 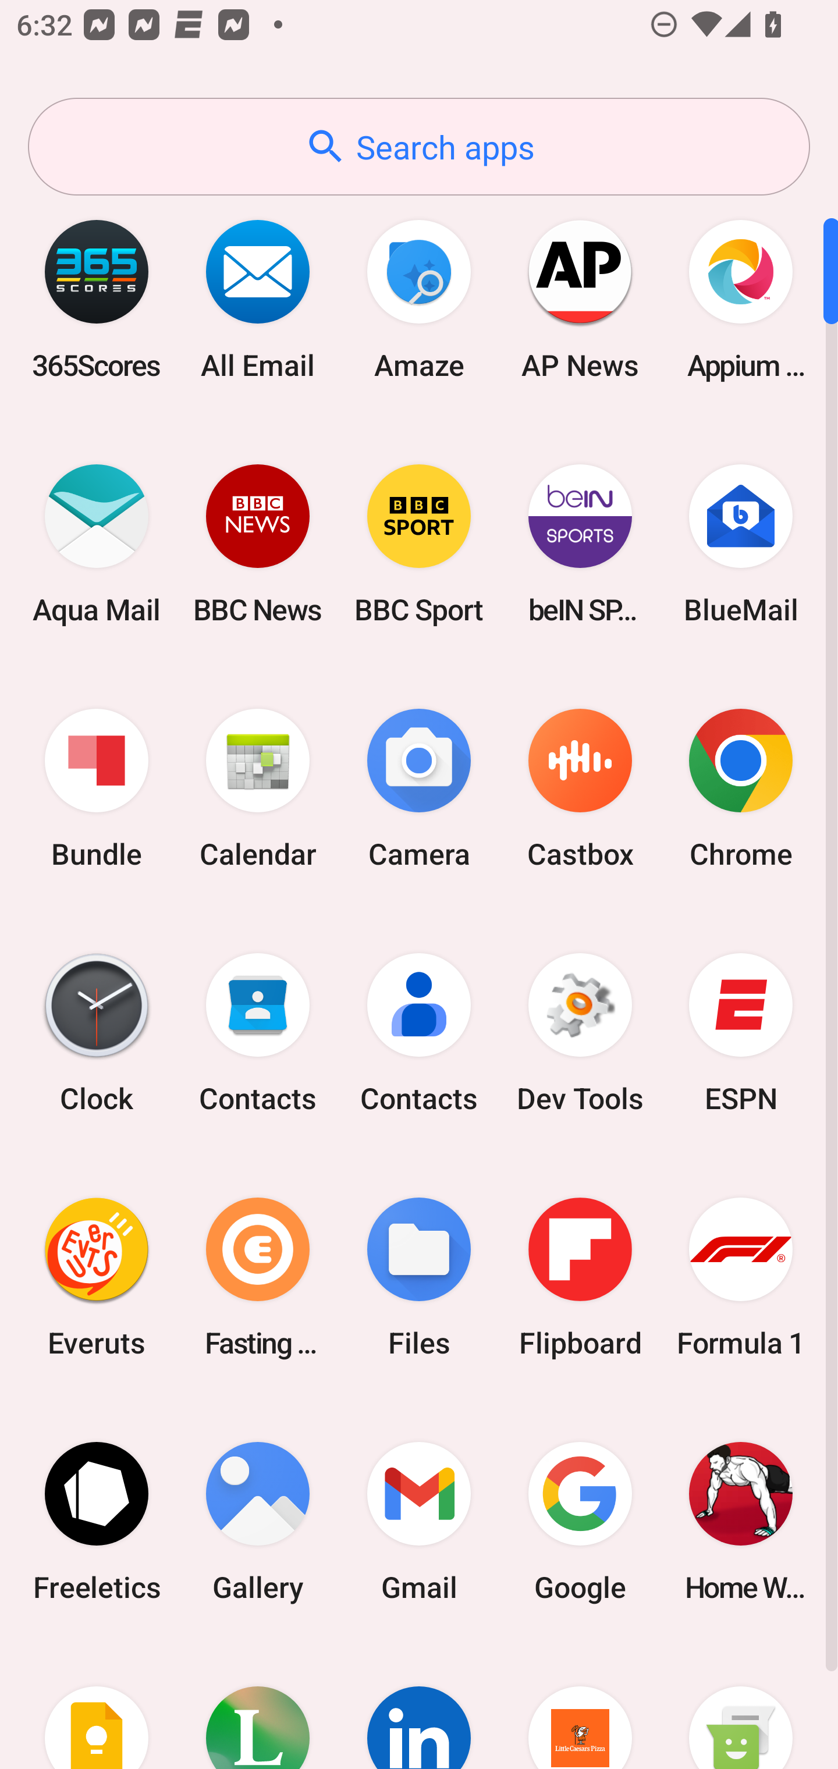 What do you see at coordinates (97, 789) in the screenshot?
I see `Bundle` at bounding box center [97, 789].